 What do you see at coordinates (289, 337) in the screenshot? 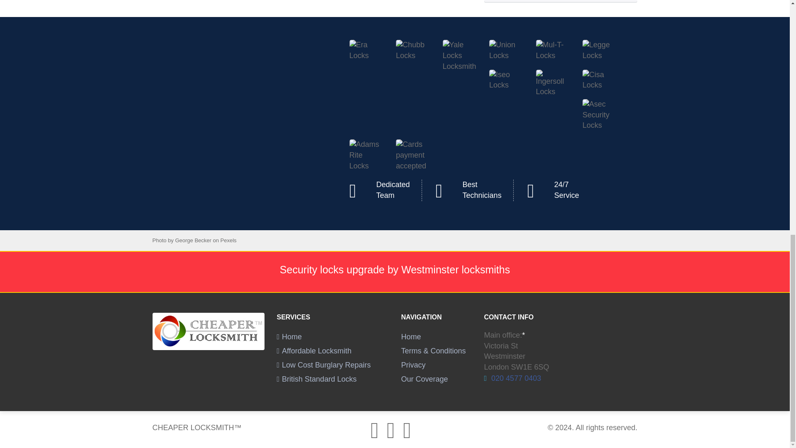
I see `Affordable cheap Locksmith in Westminster` at bounding box center [289, 337].